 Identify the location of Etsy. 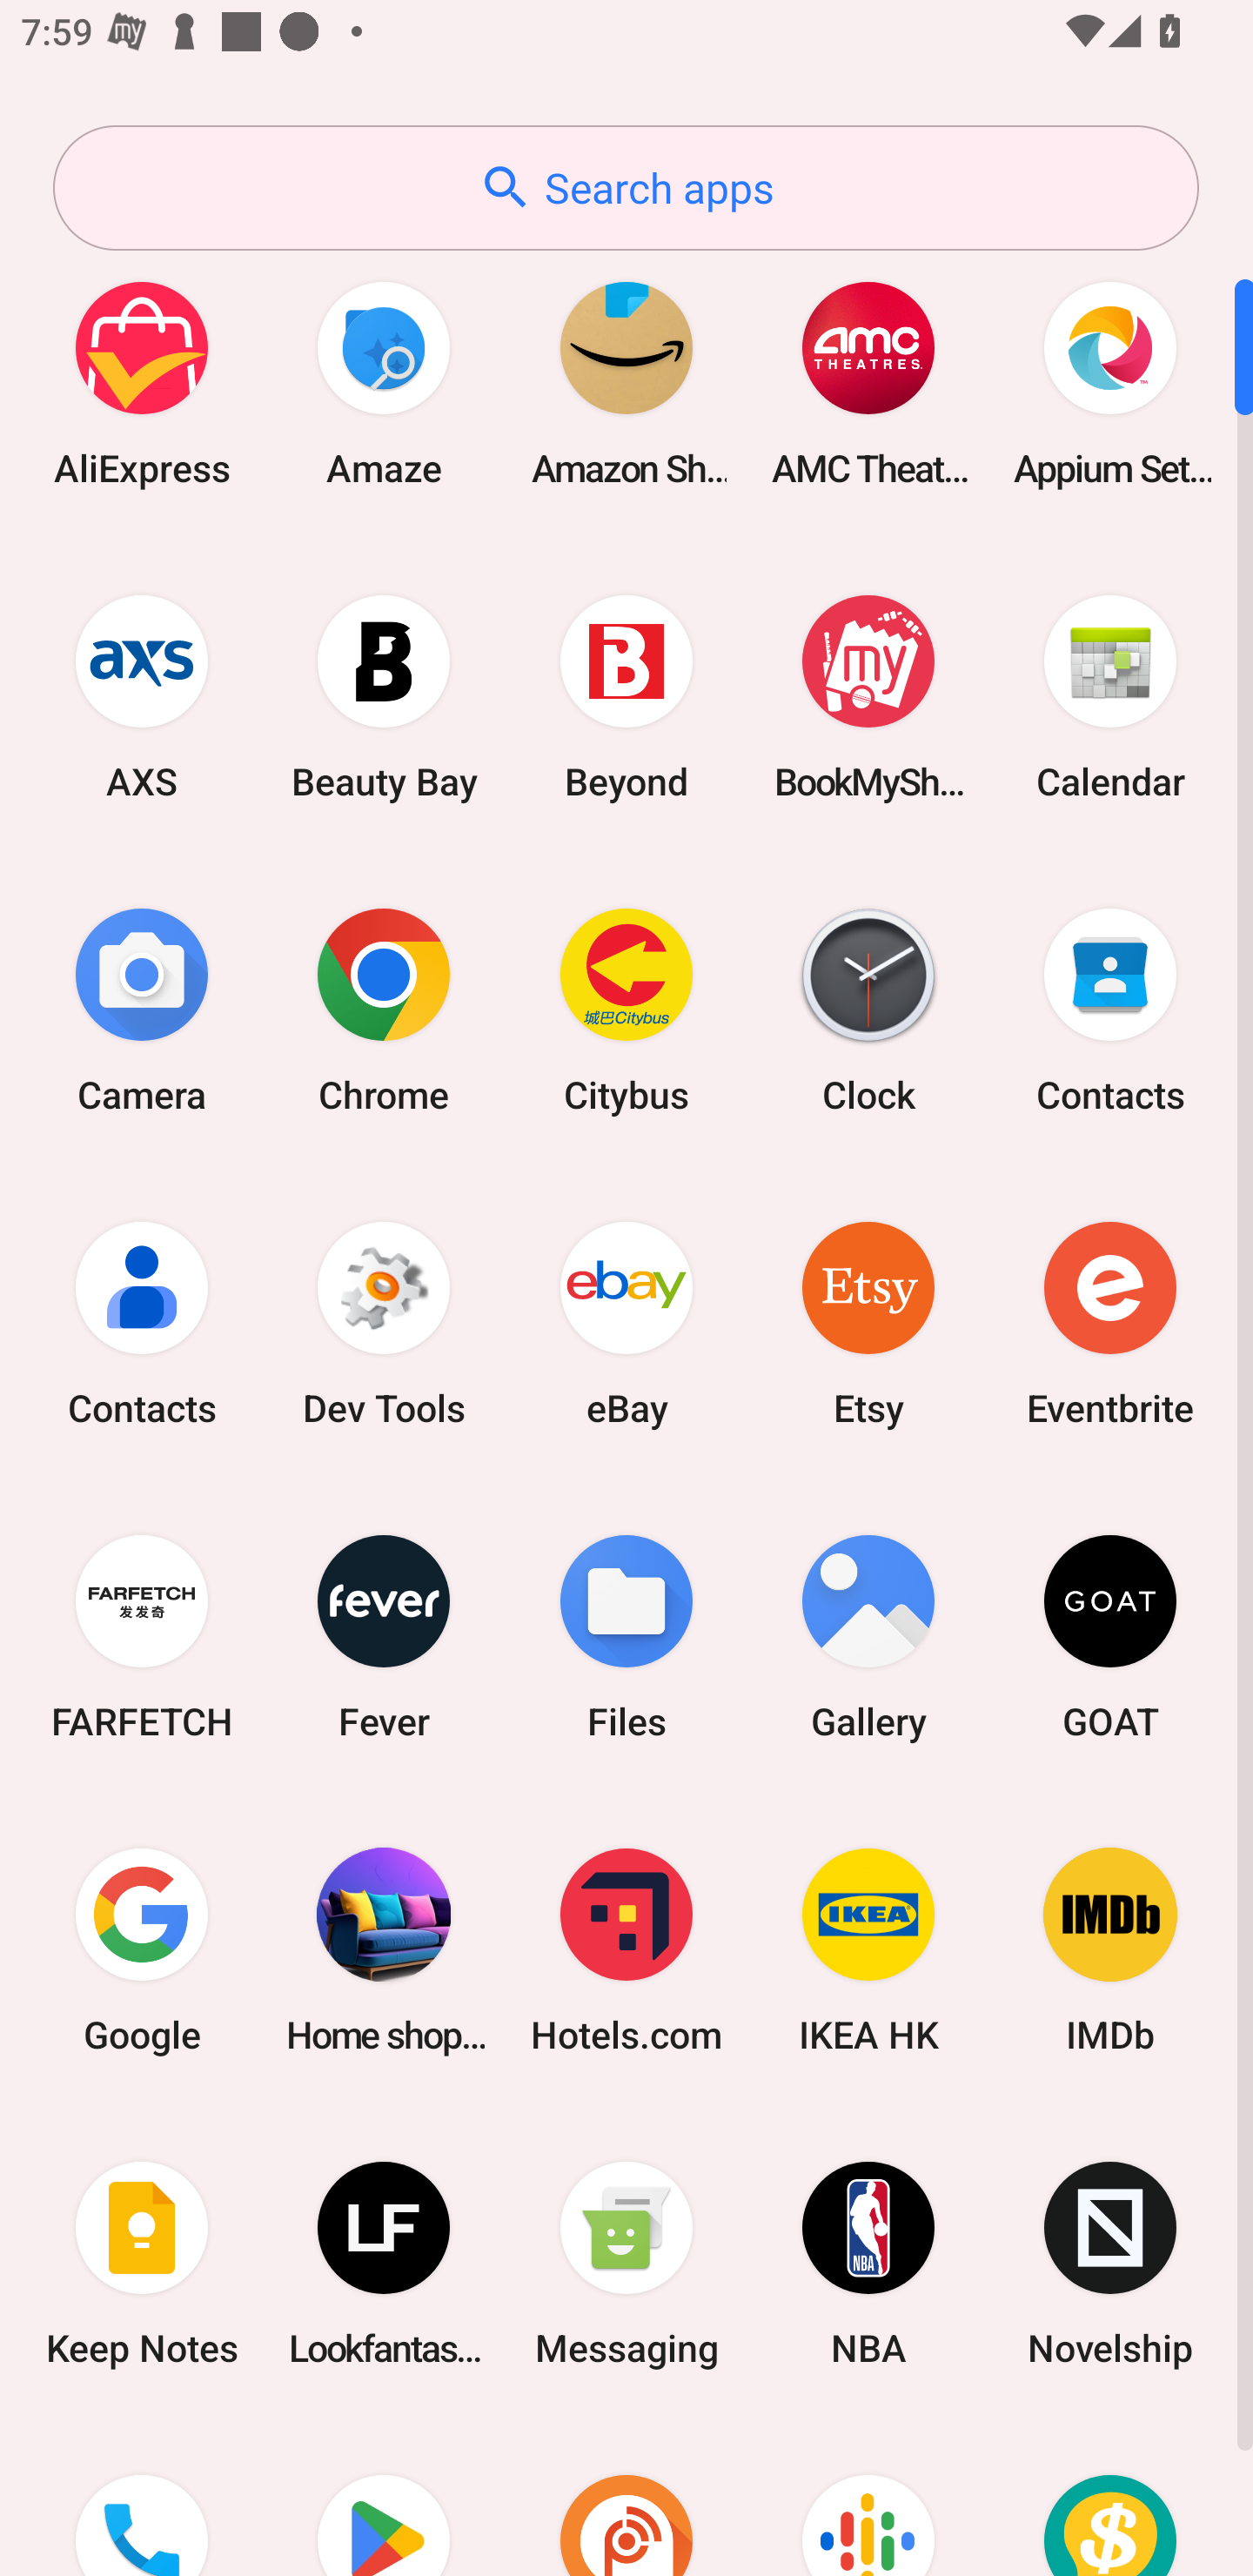
(868, 1323).